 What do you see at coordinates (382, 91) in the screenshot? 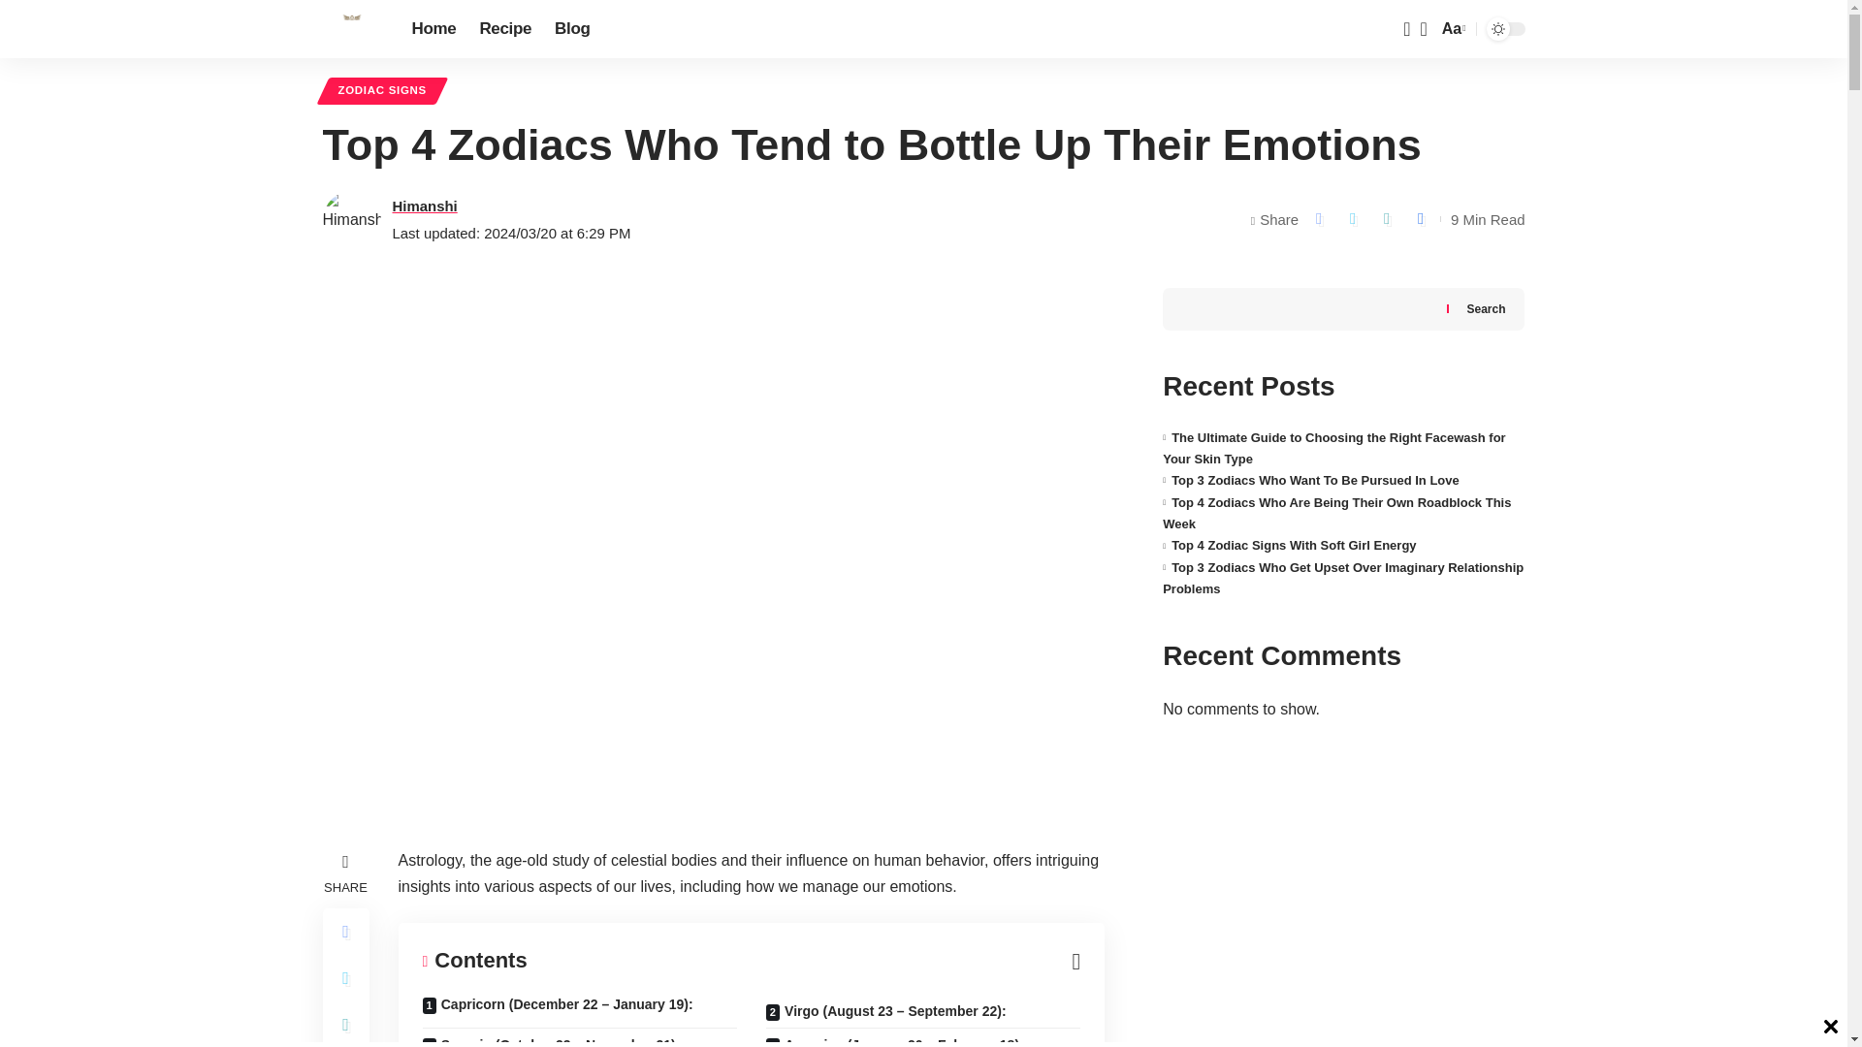
I see `ZODIAC SIGNS` at bounding box center [382, 91].